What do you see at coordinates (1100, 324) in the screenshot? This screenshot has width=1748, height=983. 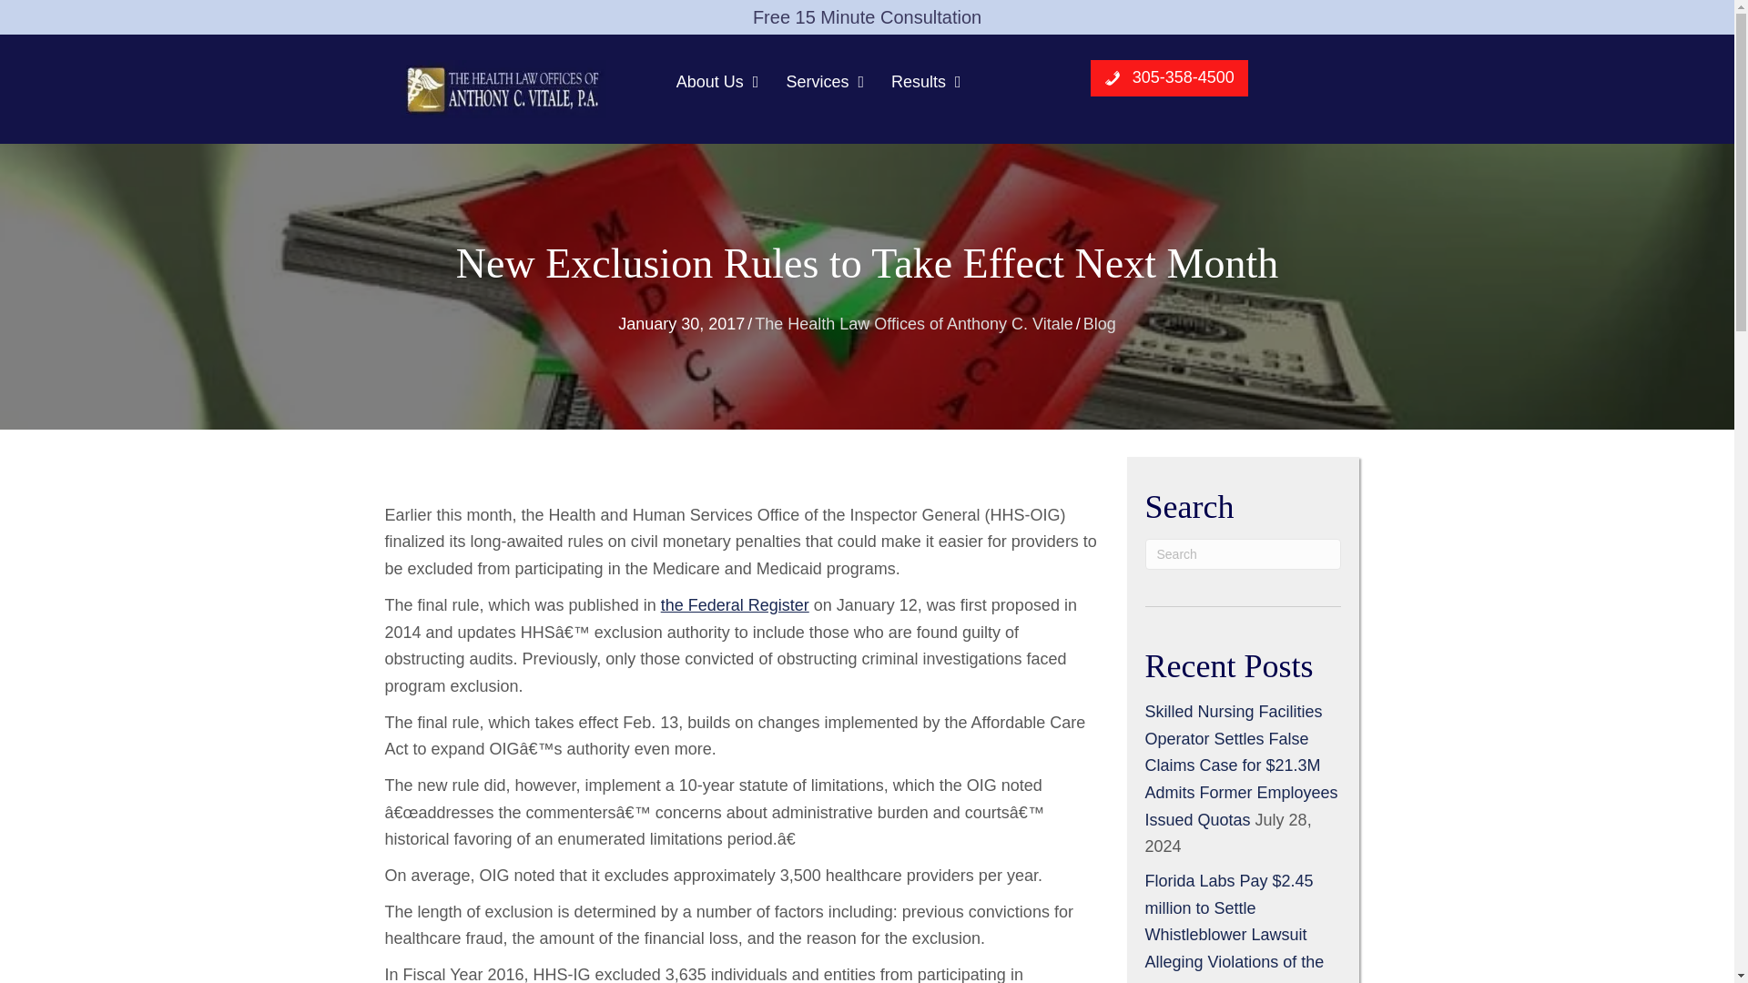 I see `Blog` at bounding box center [1100, 324].